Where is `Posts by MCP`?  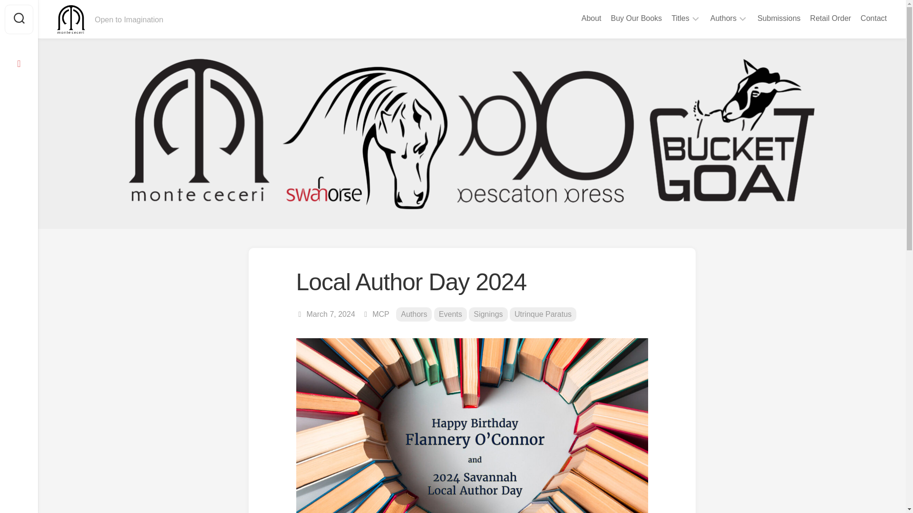 Posts by MCP is located at coordinates (381, 314).